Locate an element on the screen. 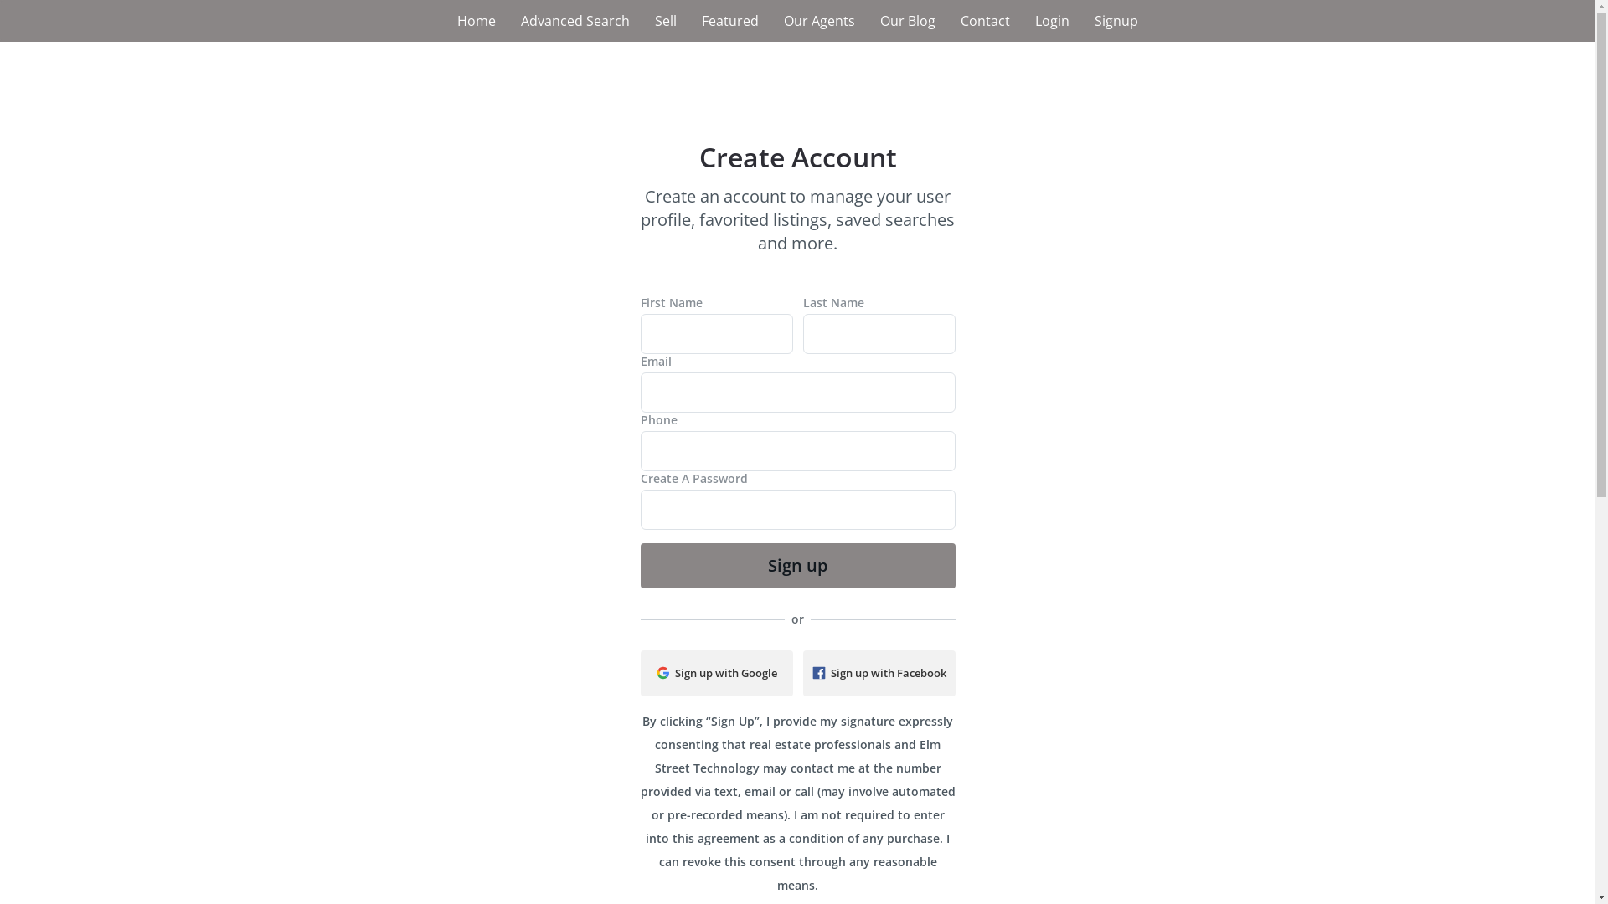 The image size is (1608, 904). Signup is located at coordinates (1116, 21).